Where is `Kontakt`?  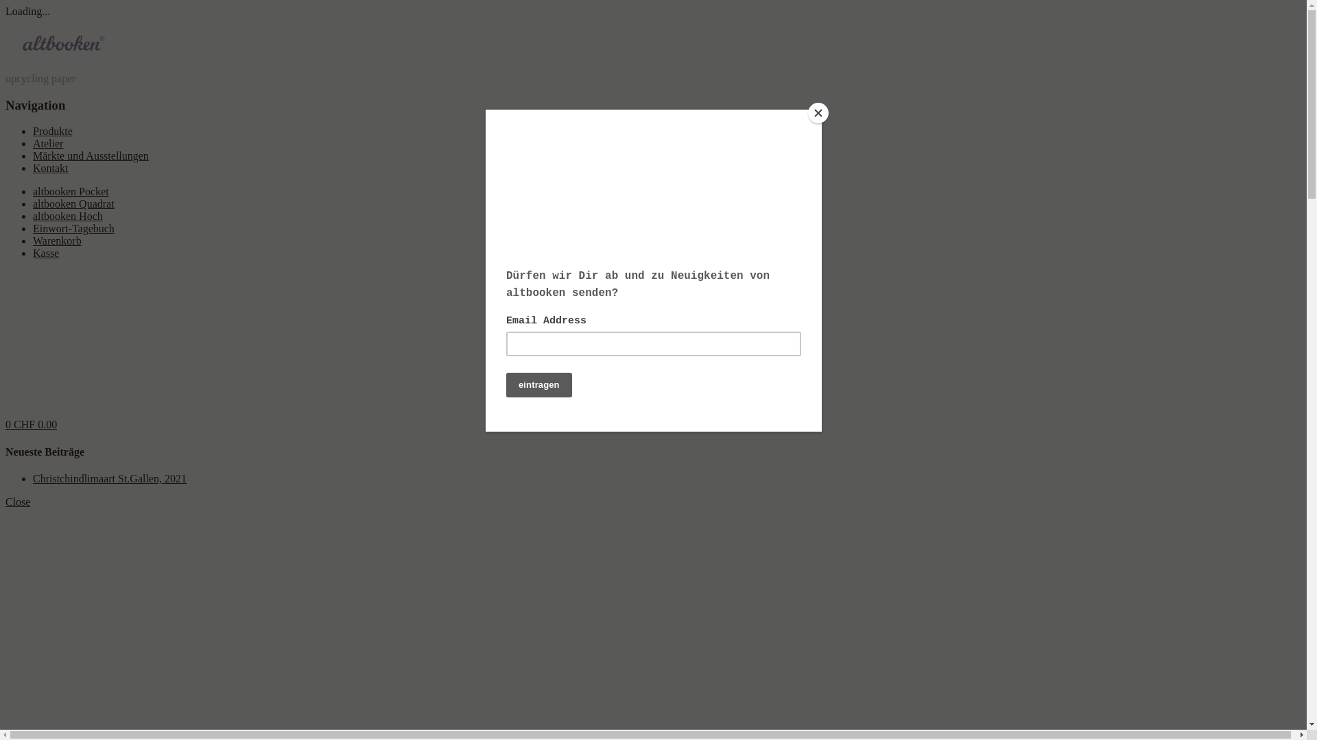
Kontakt is located at coordinates (51, 169).